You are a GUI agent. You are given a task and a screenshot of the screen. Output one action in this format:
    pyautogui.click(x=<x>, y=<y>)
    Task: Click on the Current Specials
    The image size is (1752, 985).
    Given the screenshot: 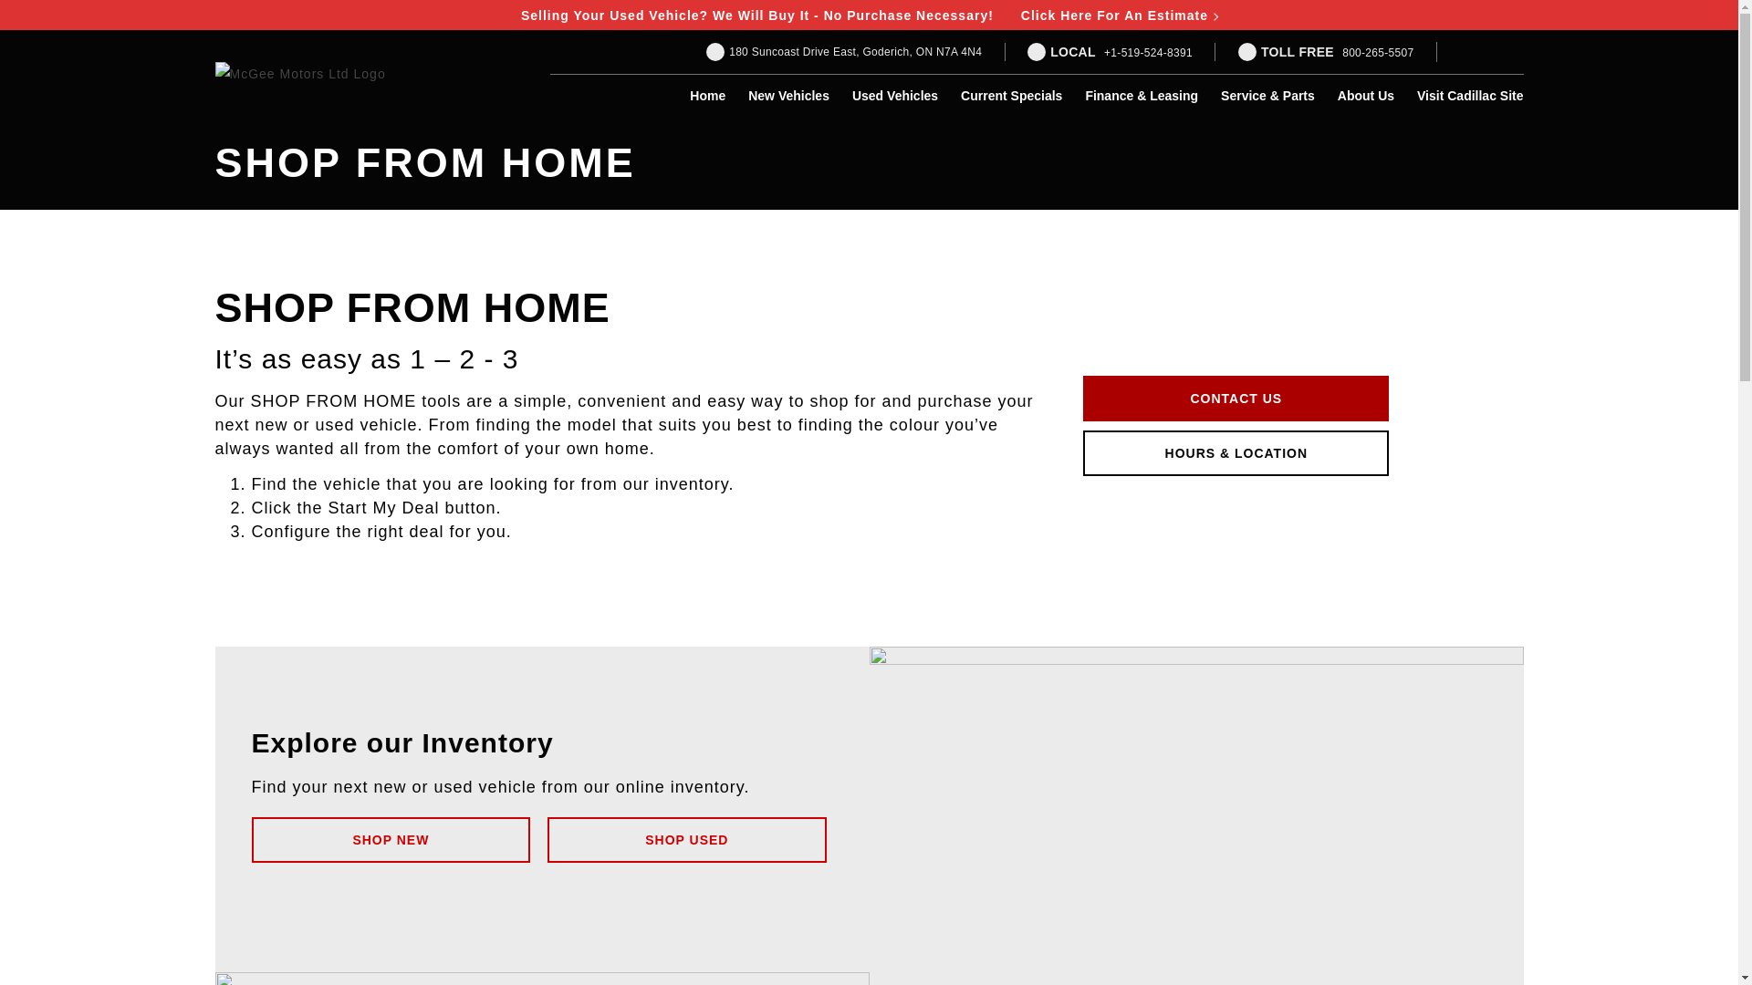 What is the action you would take?
    pyautogui.click(x=1011, y=96)
    